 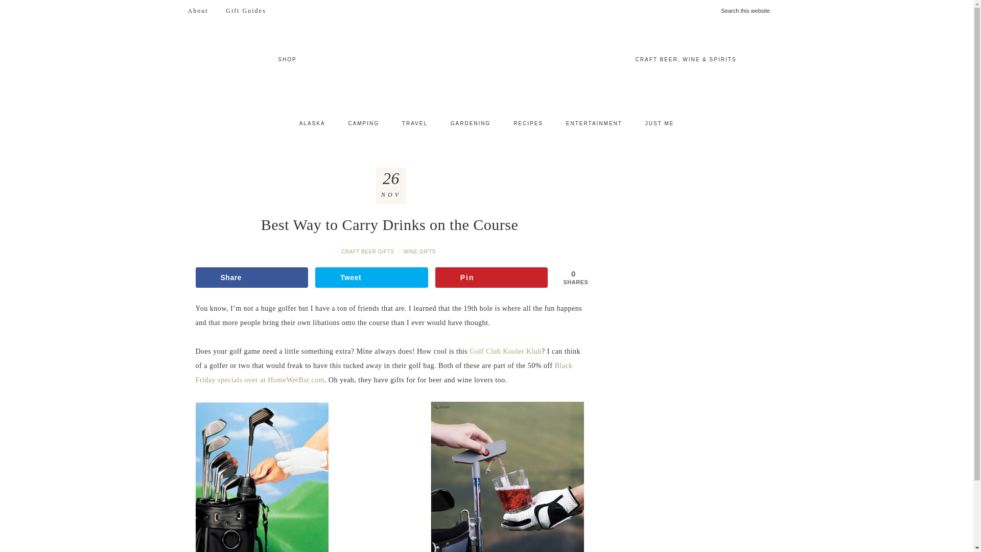 I want to click on TRAVEL, so click(x=414, y=124).